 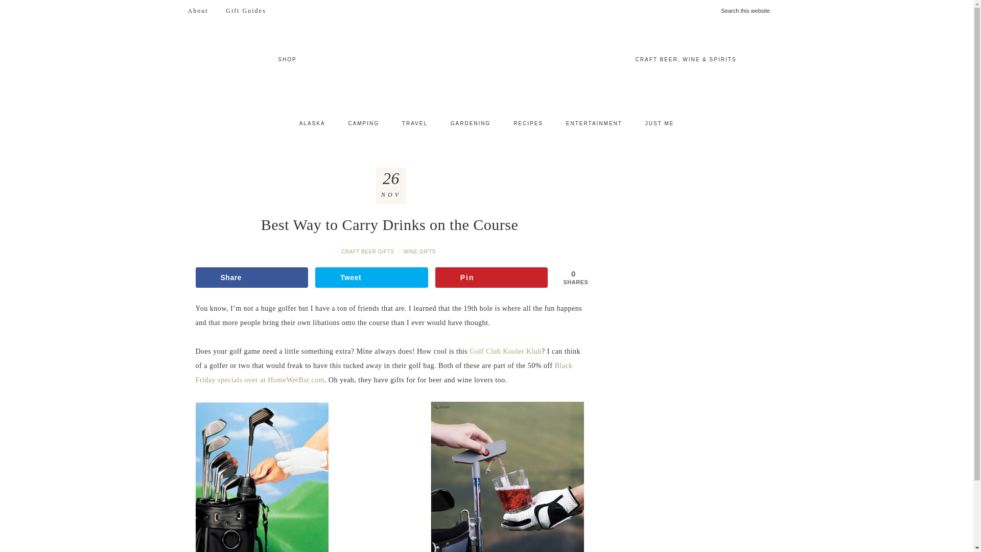 I want to click on TRAVEL, so click(x=414, y=124).